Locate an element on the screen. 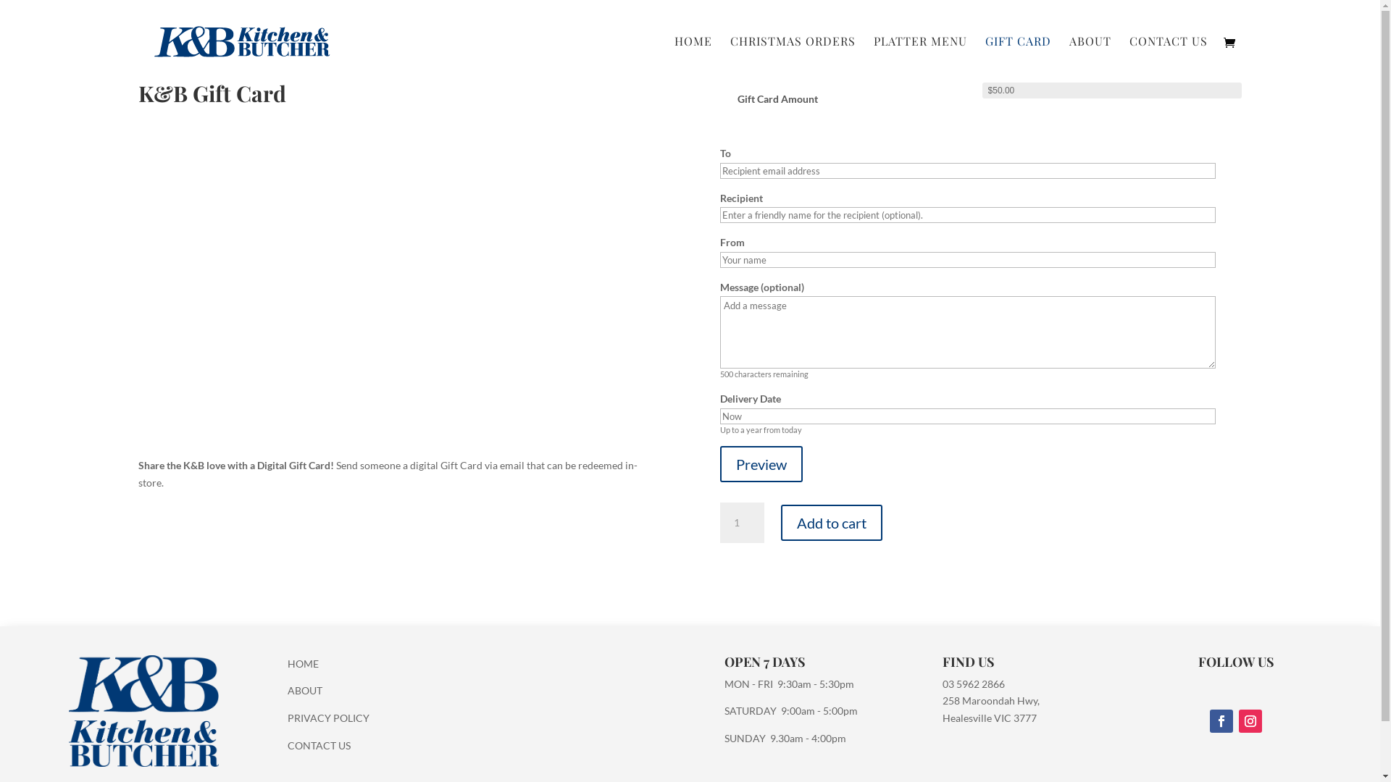 The height and width of the screenshot is (782, 1391). ABOUT is located at coordinates (1090, 59).